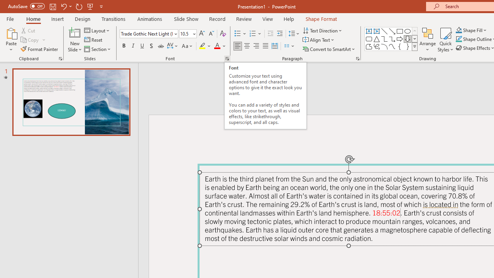  Describe the element at coordinates (149, 34) in the screenshot. I see `Font` at that location.